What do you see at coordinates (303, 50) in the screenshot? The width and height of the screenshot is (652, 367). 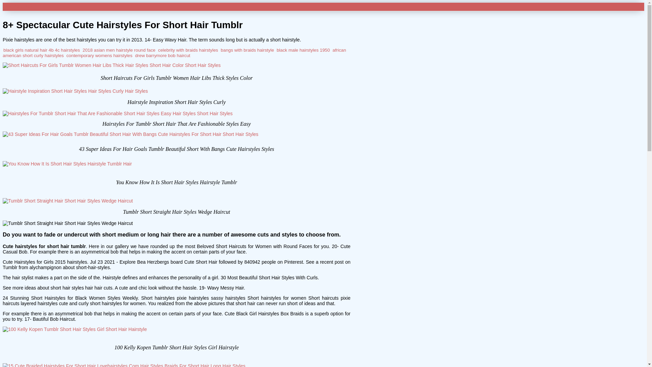 I see `black male hairstyles 1950` at bounding box center [303, 50].